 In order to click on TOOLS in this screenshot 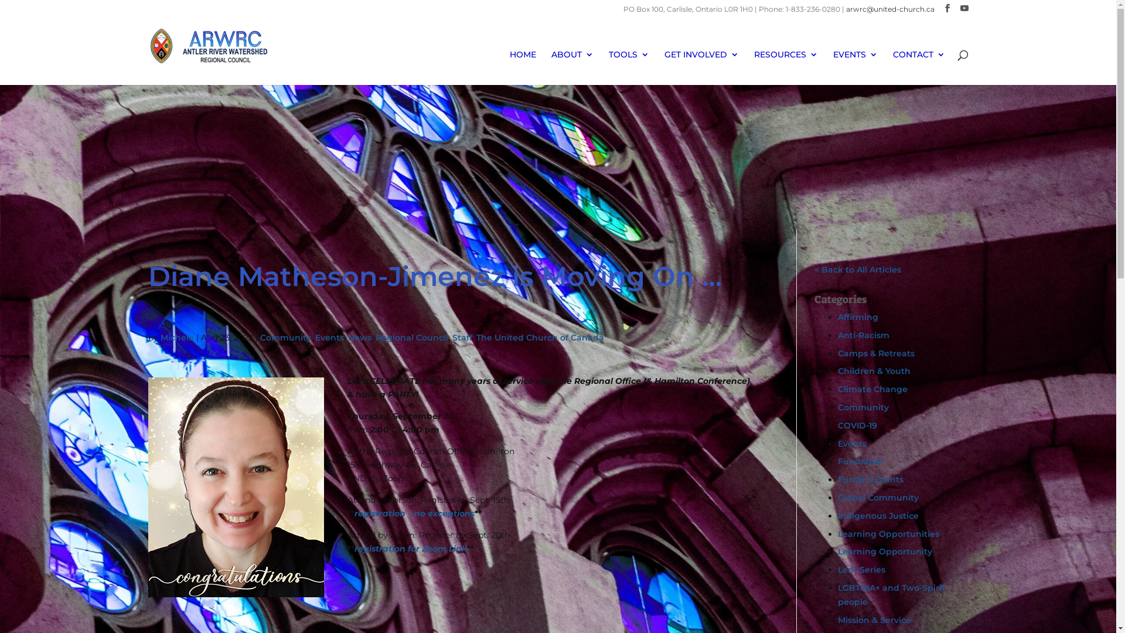, I will do `click(628, 68)`.